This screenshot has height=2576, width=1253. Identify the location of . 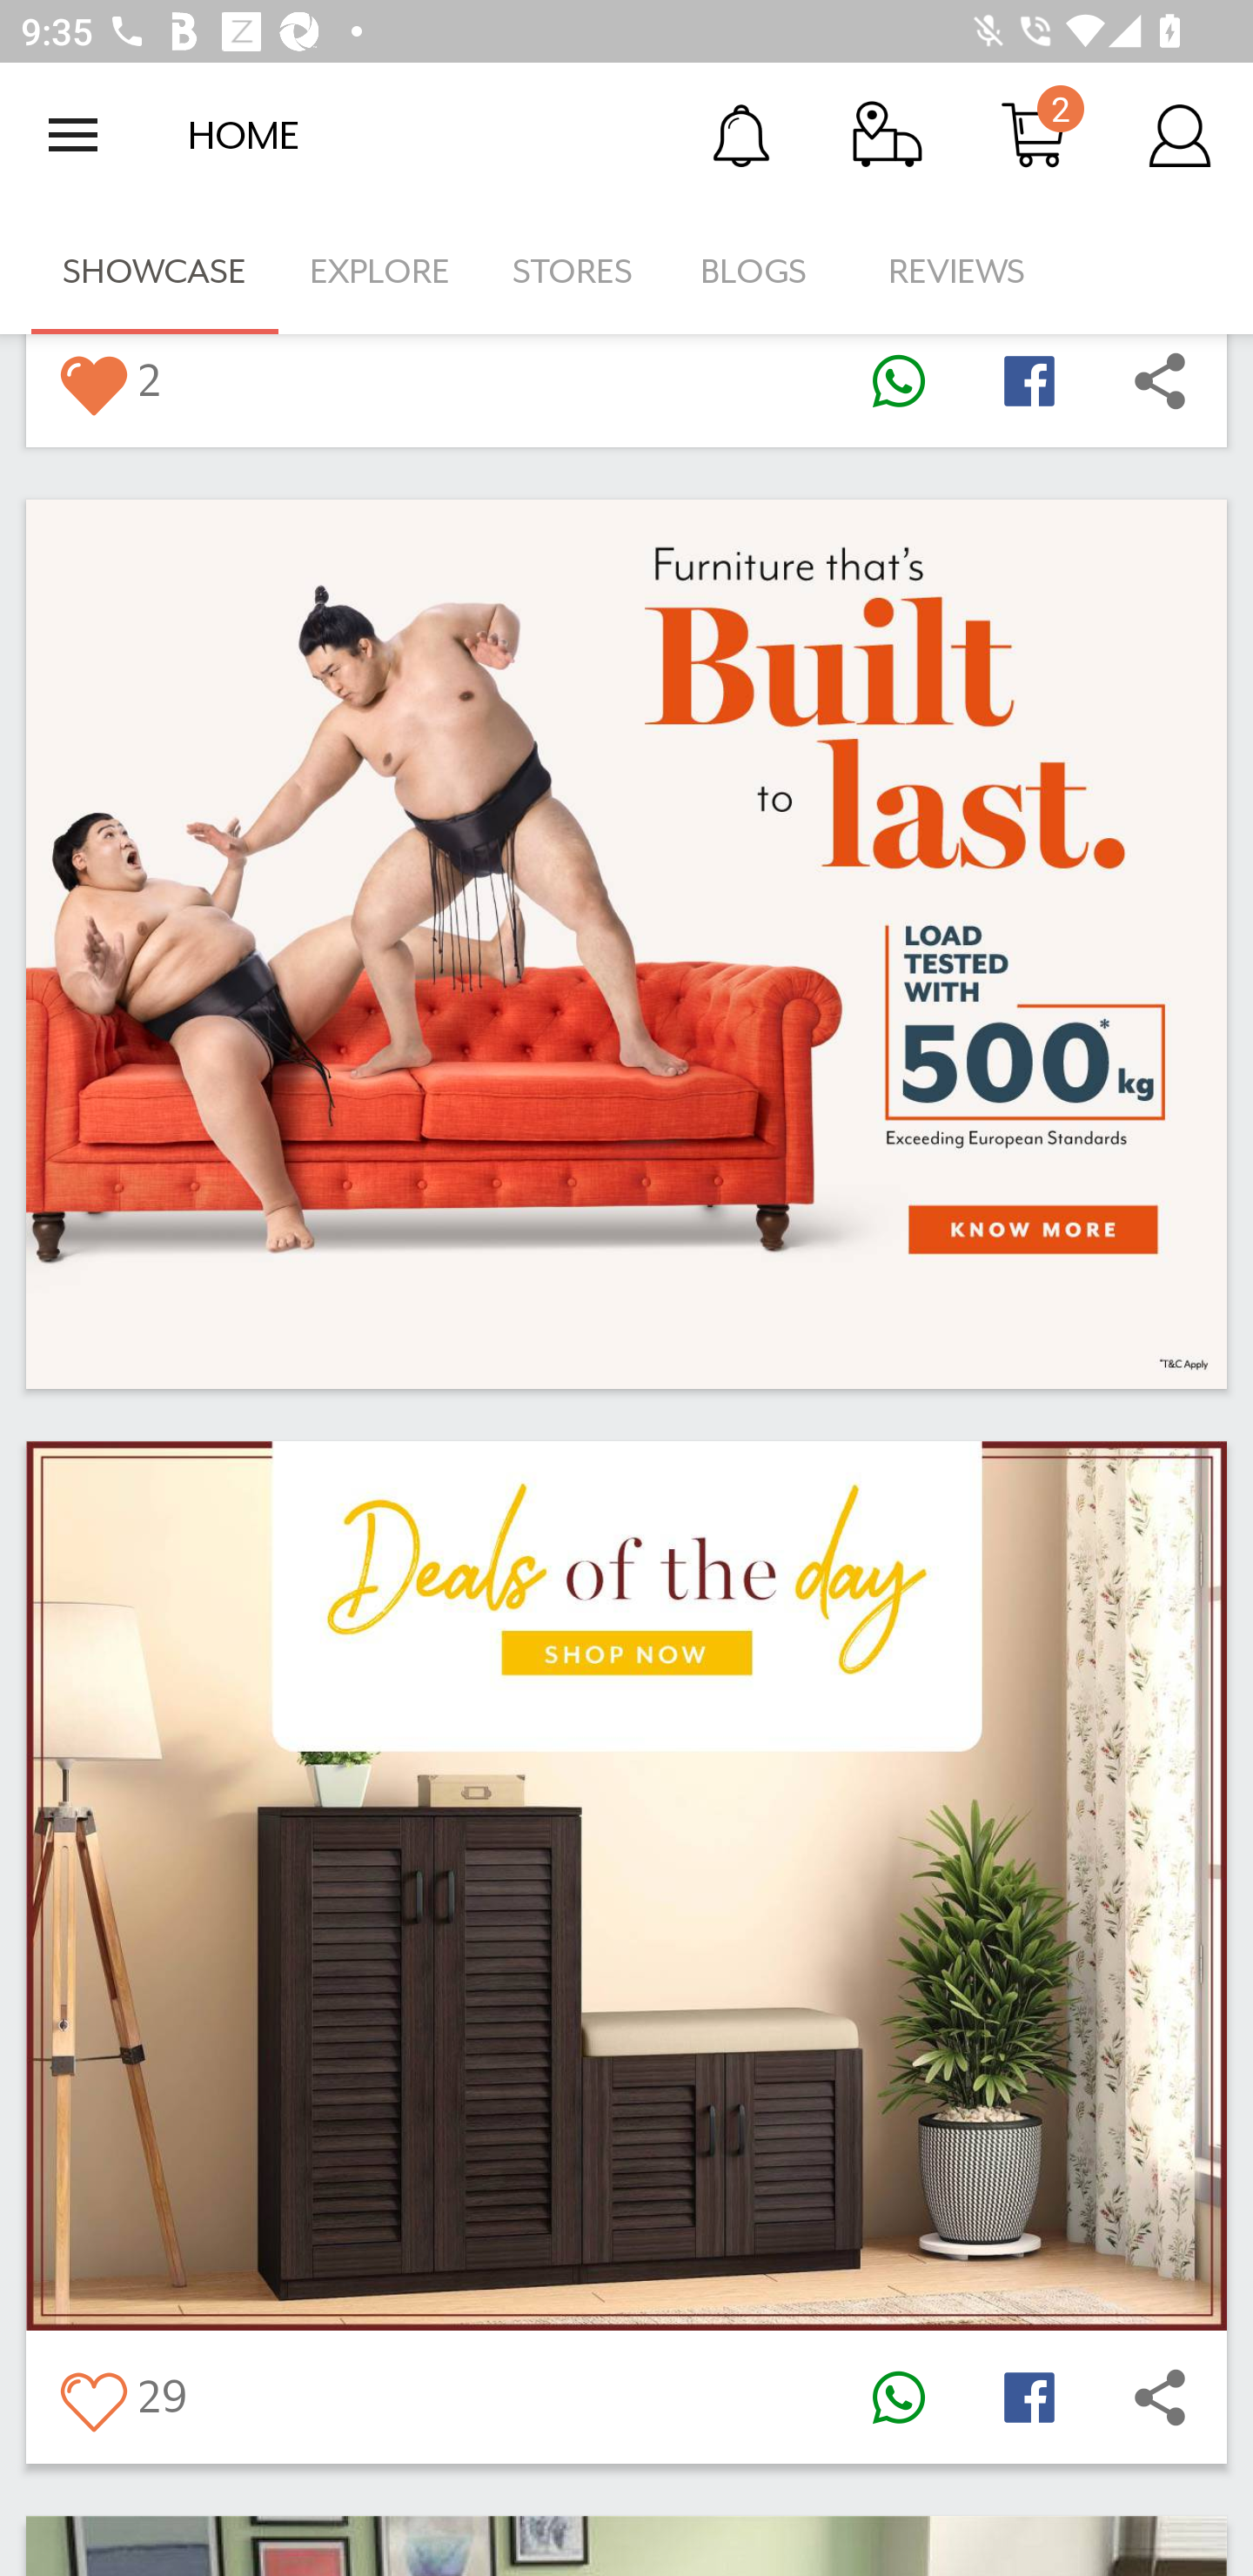
(1160, 381).